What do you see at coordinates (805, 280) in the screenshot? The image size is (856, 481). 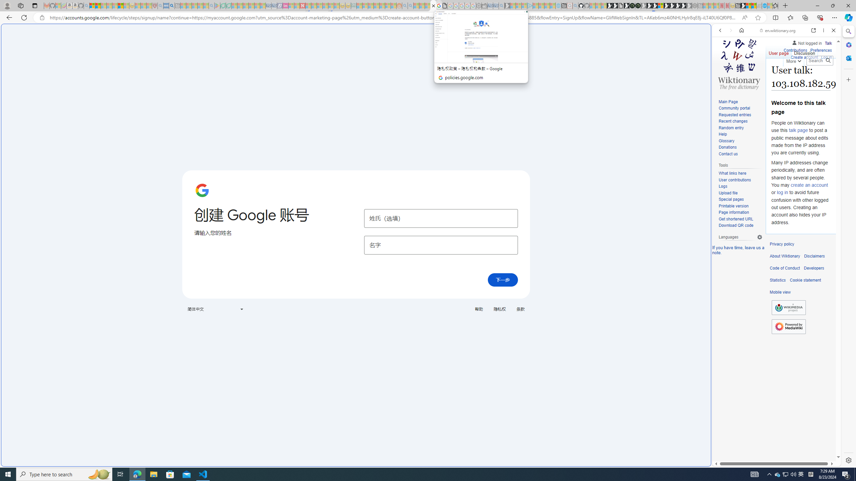 I see `Cookie statement` at bounding box center [805, 280].